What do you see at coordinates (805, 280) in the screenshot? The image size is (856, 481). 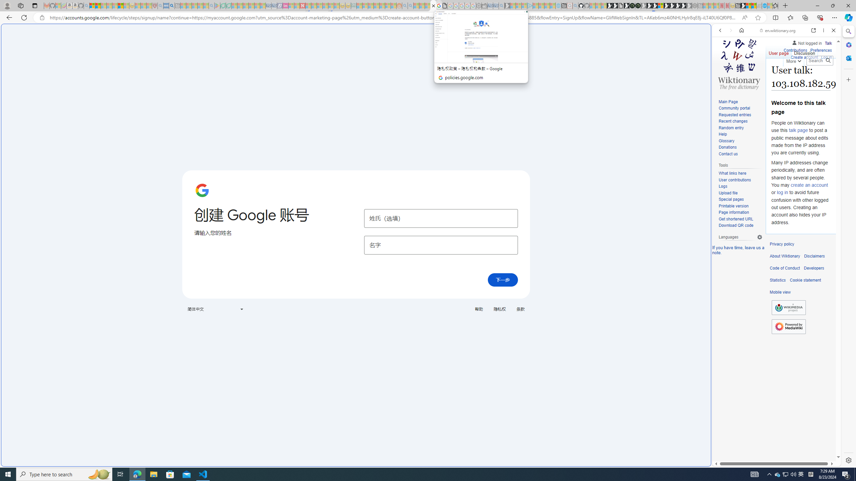 I see `Cookie statement` at bounding box center [805, 280].